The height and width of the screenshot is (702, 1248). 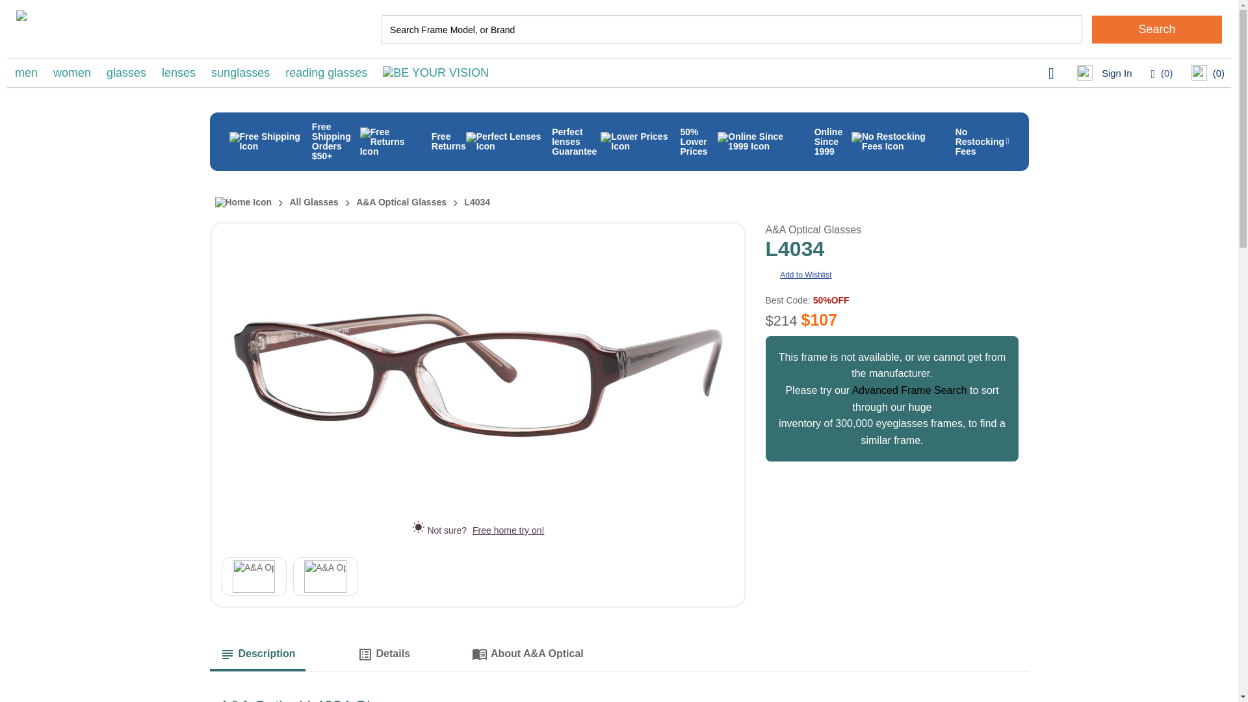 What do you see at coordinates (1104, 74) in the screenshot?
I see `Sign In` at bounding box center [1104, 74].